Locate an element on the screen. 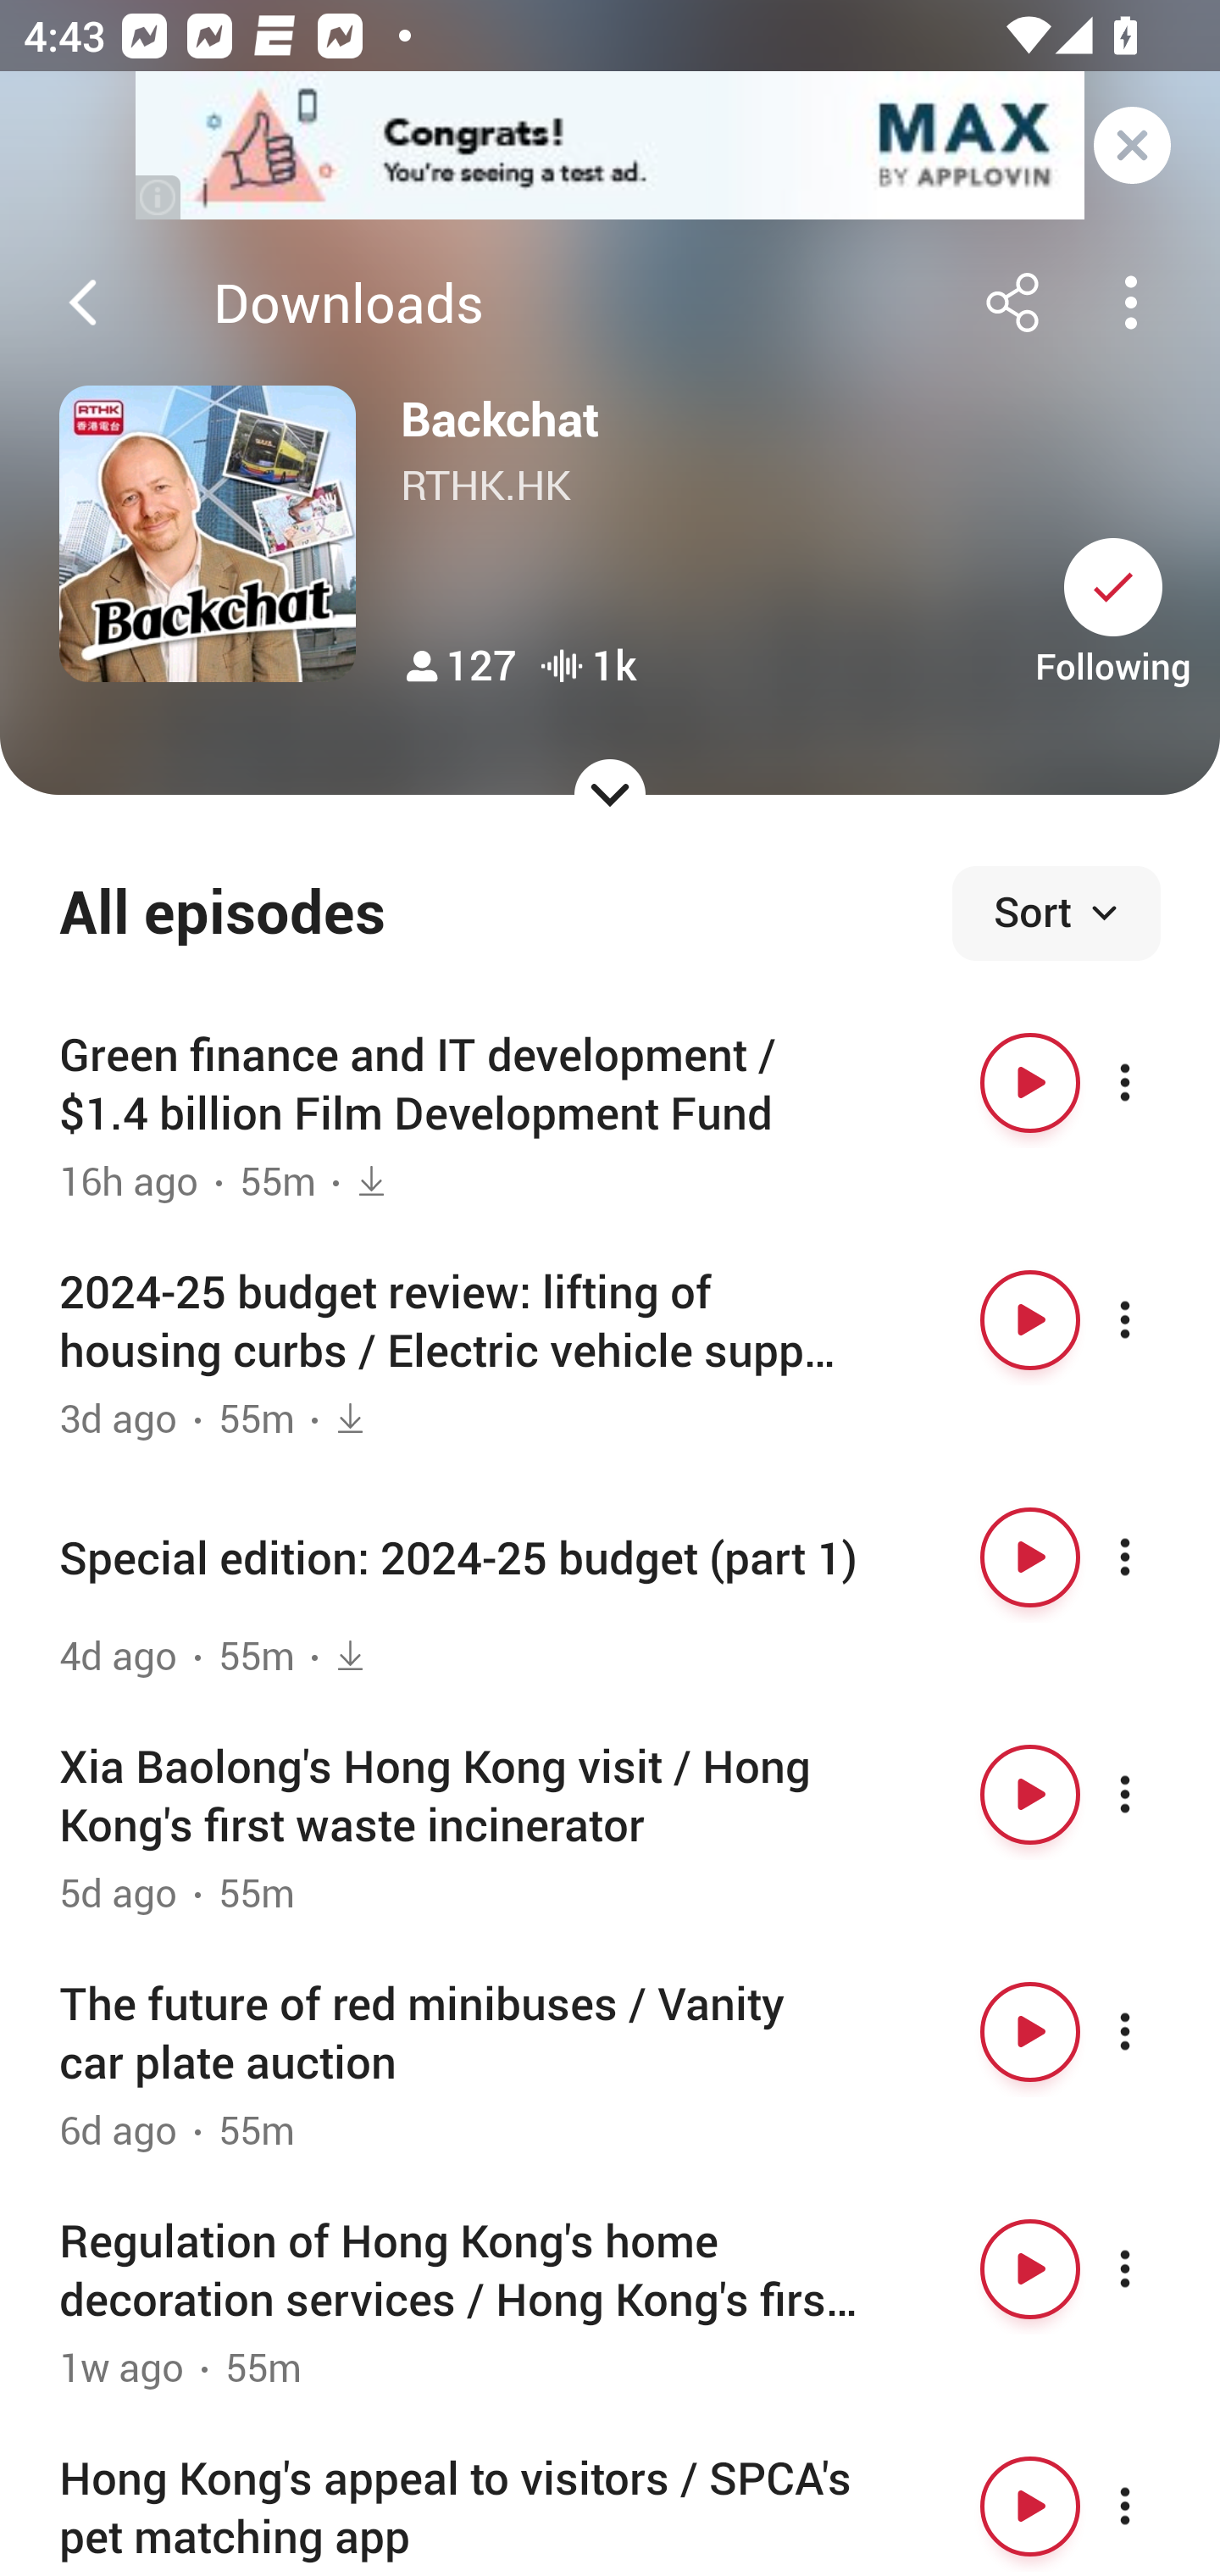 This screenshot has height=2576, width=1220. Back is located at coordinates (83, 303).